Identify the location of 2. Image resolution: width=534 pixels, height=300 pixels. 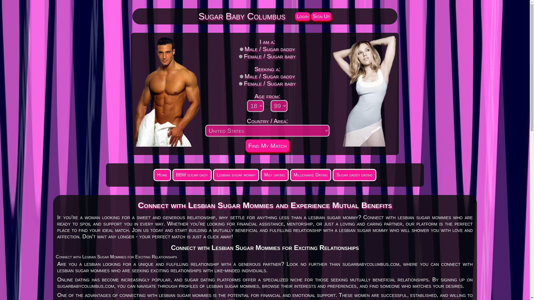
(241, 49).